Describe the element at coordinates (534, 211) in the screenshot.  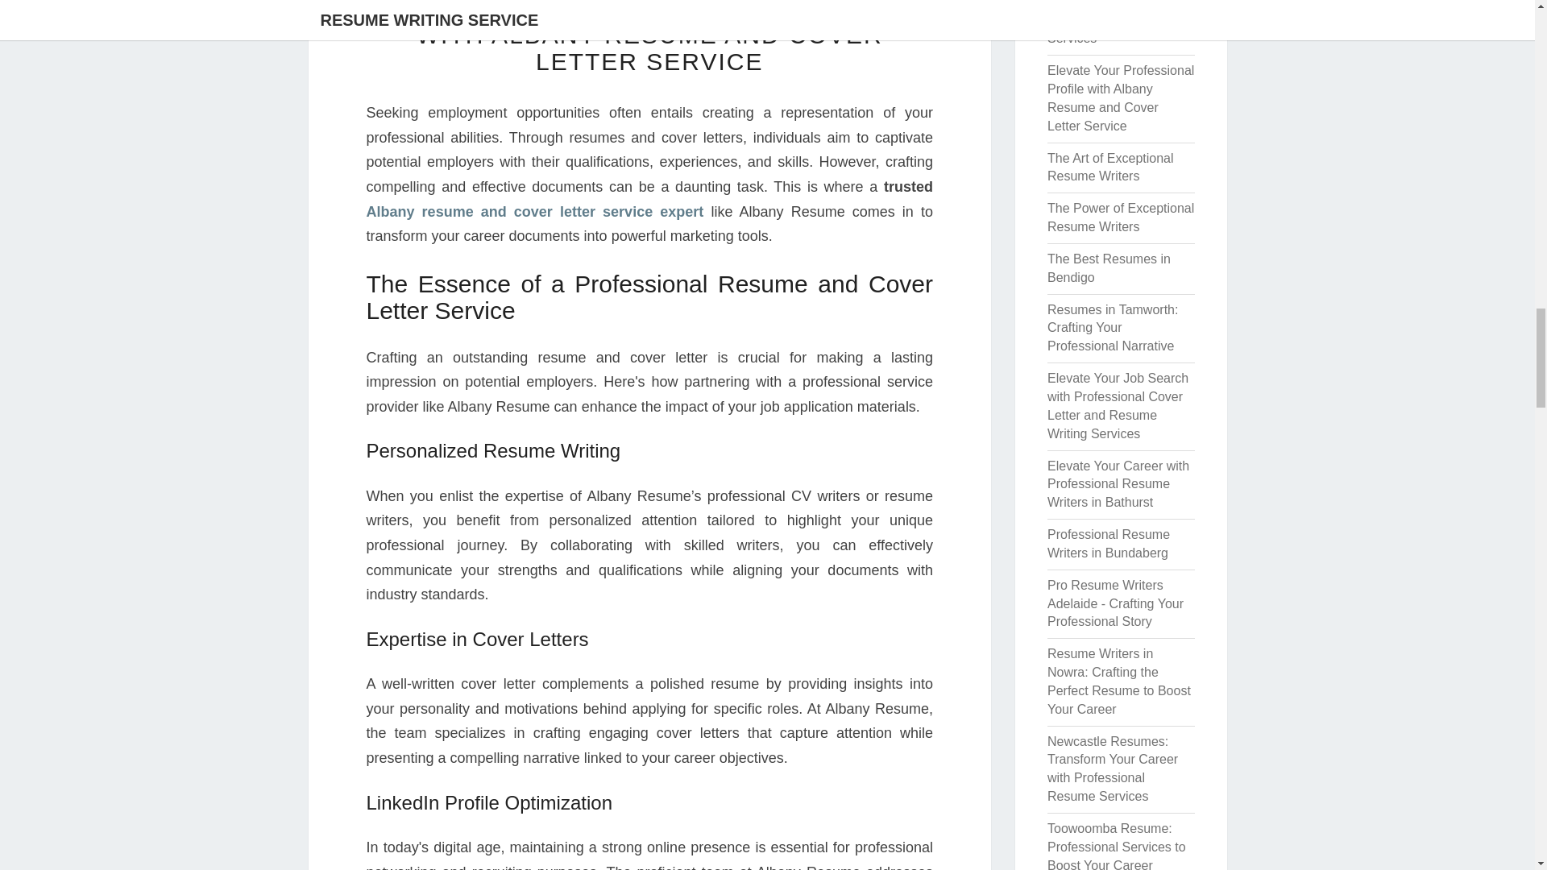
I see `Albany resume and cover letter service expert` at that location.